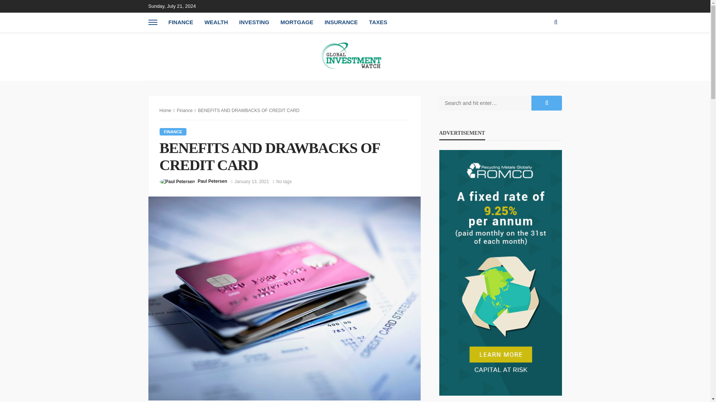  Describe the element at coordinates (173, 132) in the screenshot. I see `FINANCE` at that location.